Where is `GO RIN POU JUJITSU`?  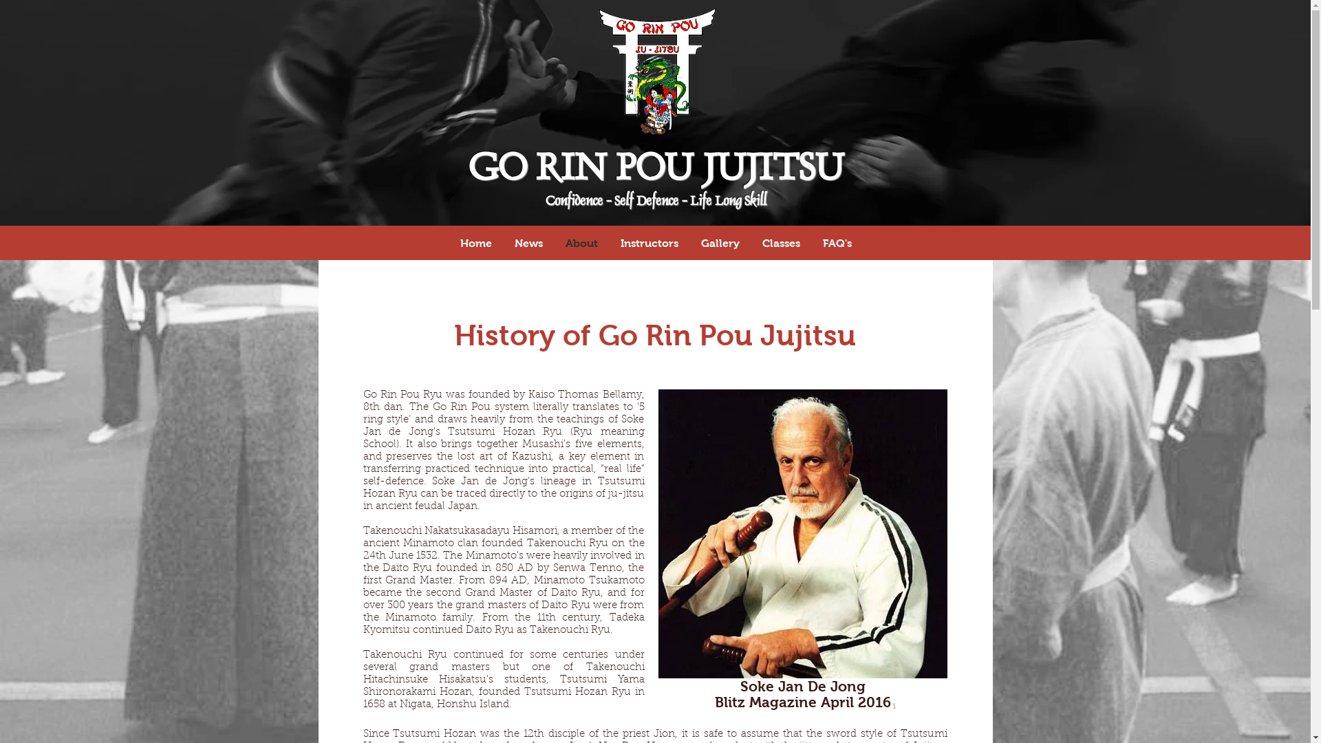 GO RIN POU JUJITSU is located at coordinates (656, 171).